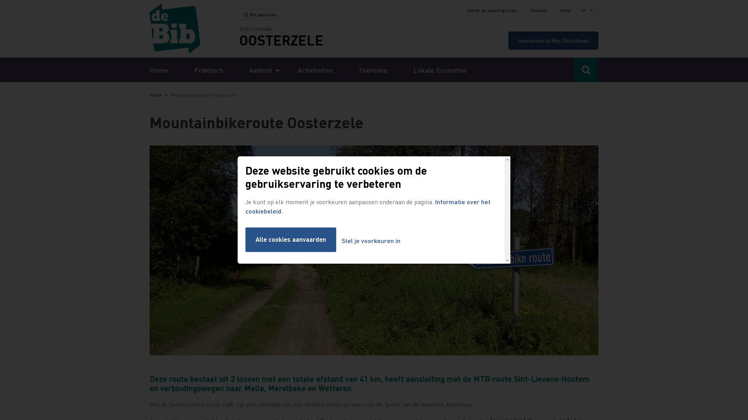  I want to click on Toggle search, so click(586, 70).